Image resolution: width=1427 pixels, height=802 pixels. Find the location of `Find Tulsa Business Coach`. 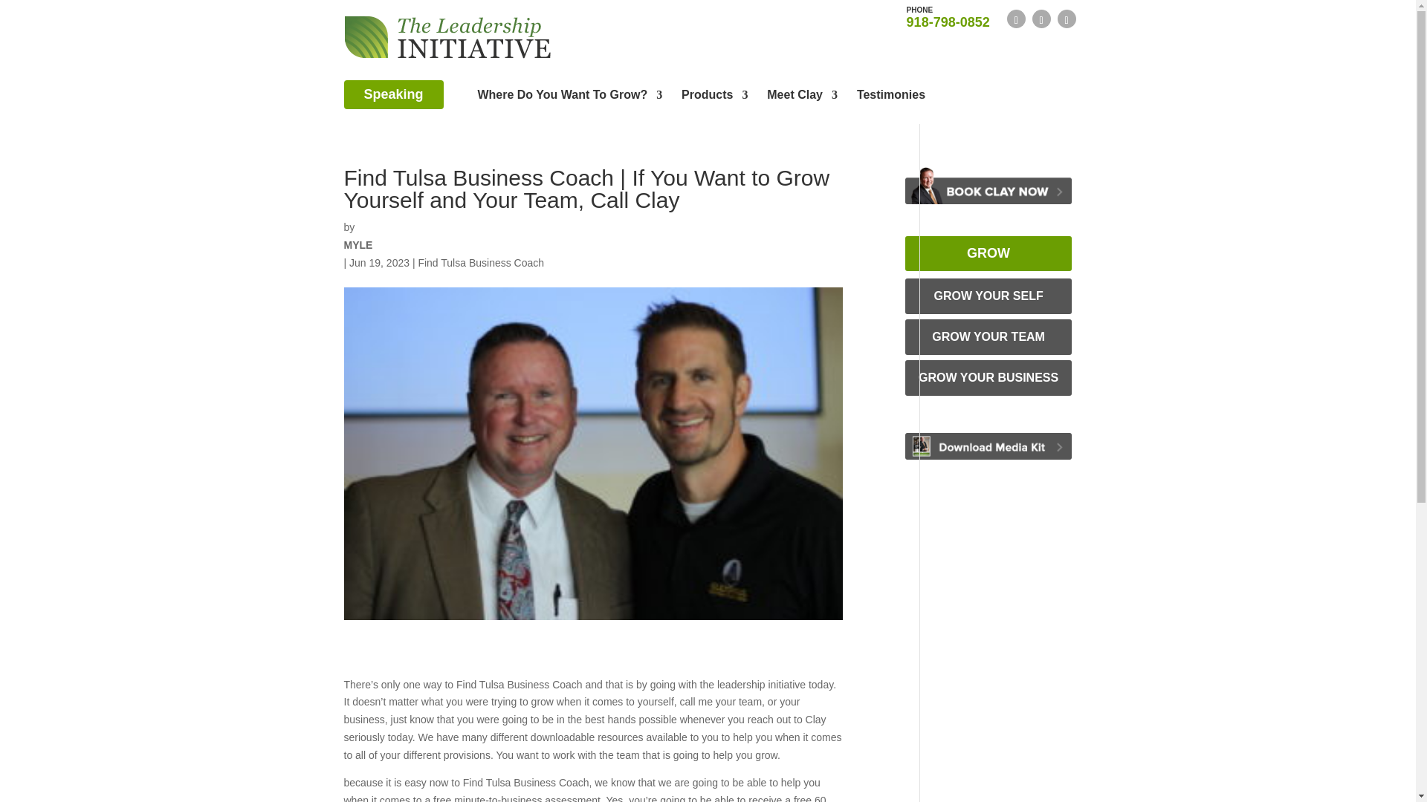

Find Tulsa Business Coach is located at coordinates (480, 262).